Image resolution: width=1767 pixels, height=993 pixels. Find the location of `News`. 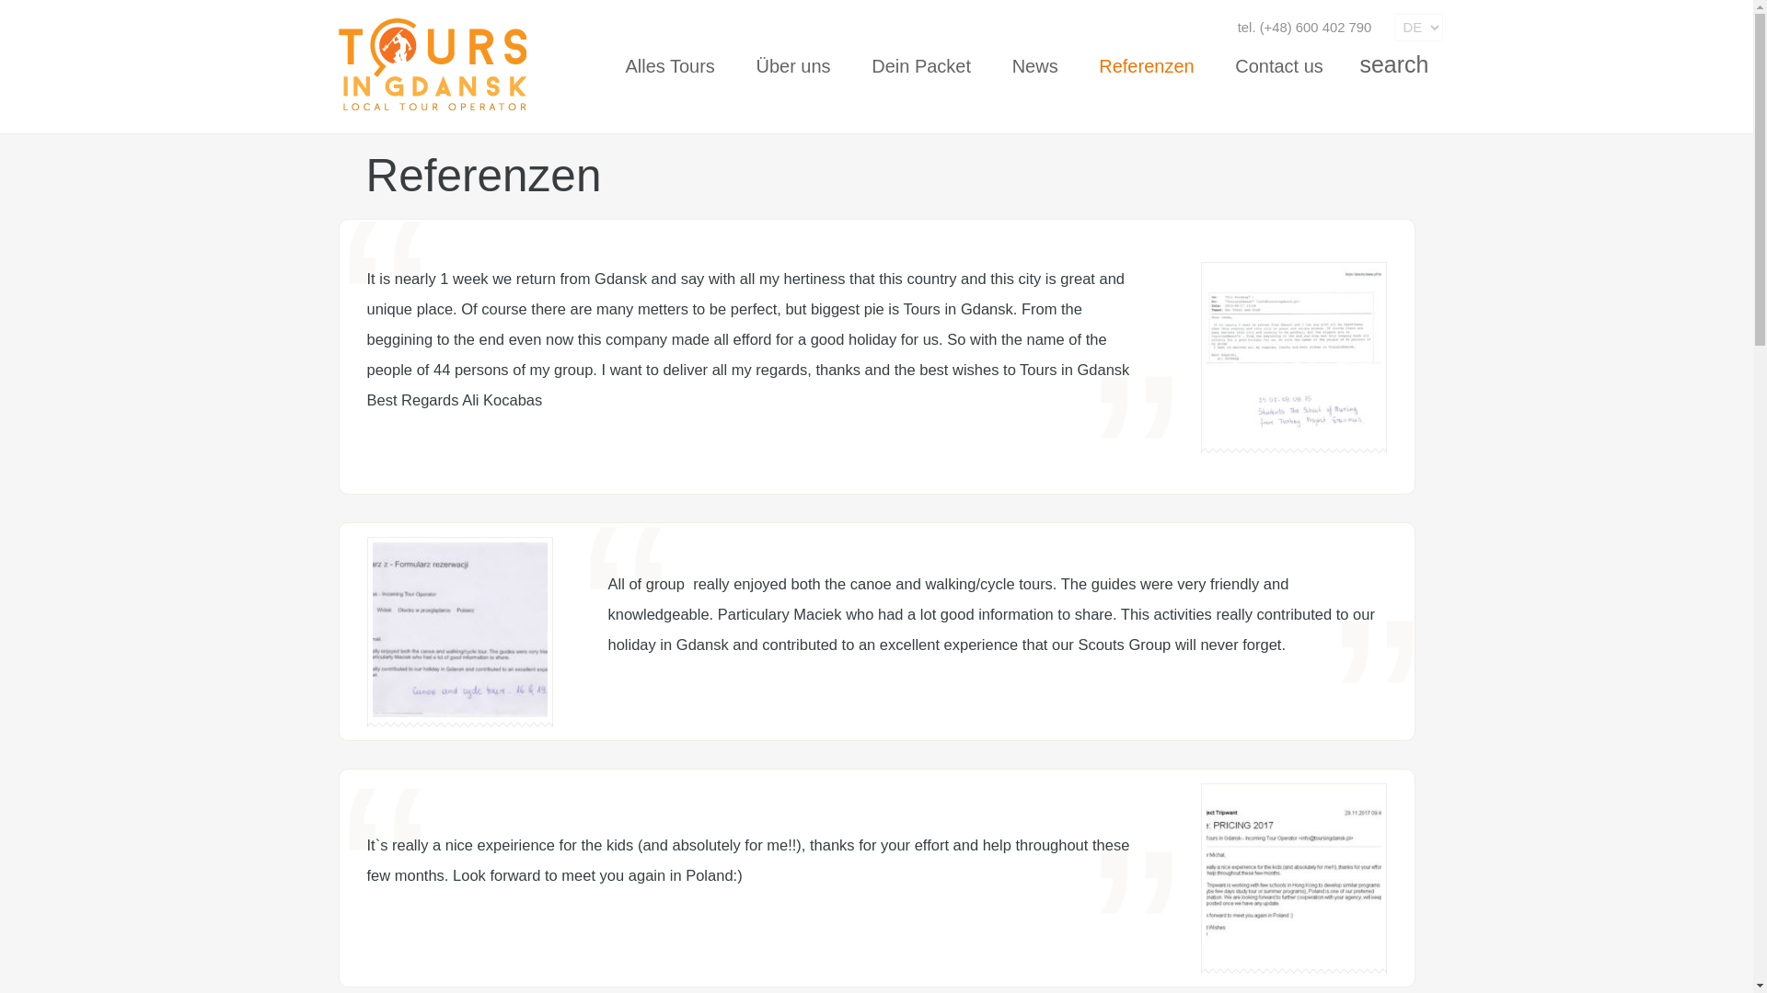

News is located at coordinates (1034, 66).